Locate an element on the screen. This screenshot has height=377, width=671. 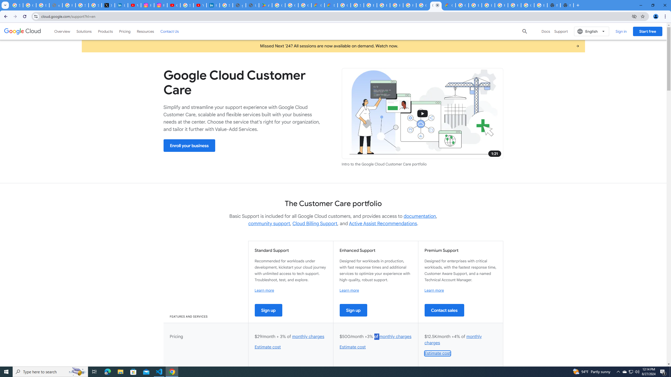
google_privacy_policy_en.pdf is located at coordinates (239, 5).